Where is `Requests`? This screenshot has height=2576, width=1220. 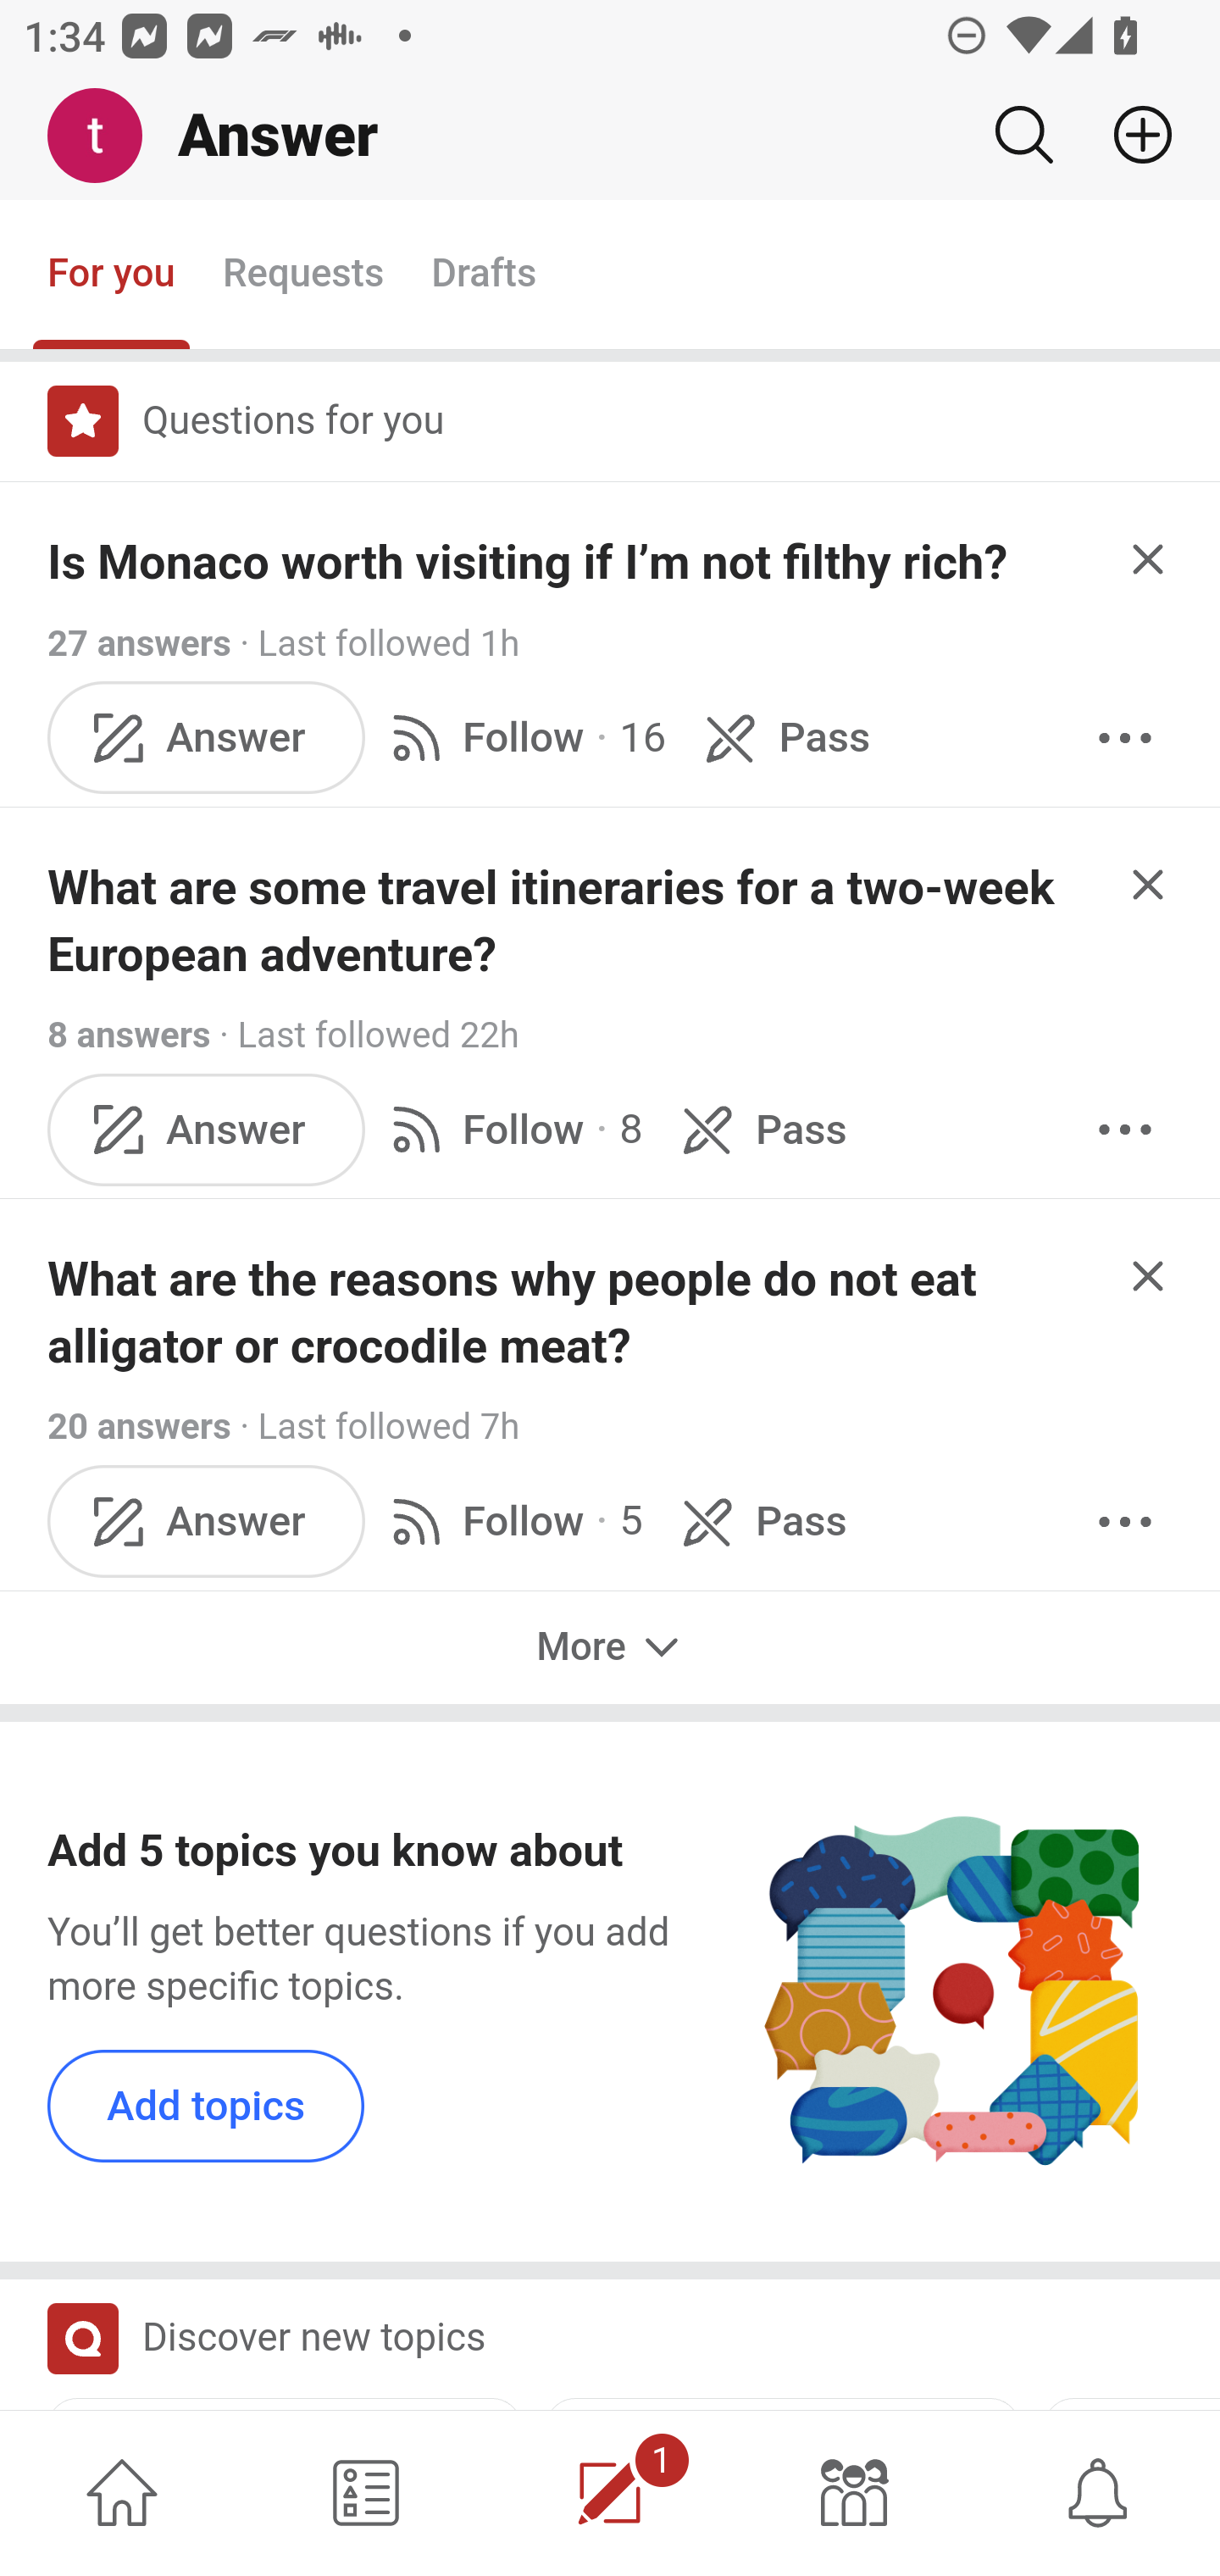
Requests is located at coordinates (302, 275).